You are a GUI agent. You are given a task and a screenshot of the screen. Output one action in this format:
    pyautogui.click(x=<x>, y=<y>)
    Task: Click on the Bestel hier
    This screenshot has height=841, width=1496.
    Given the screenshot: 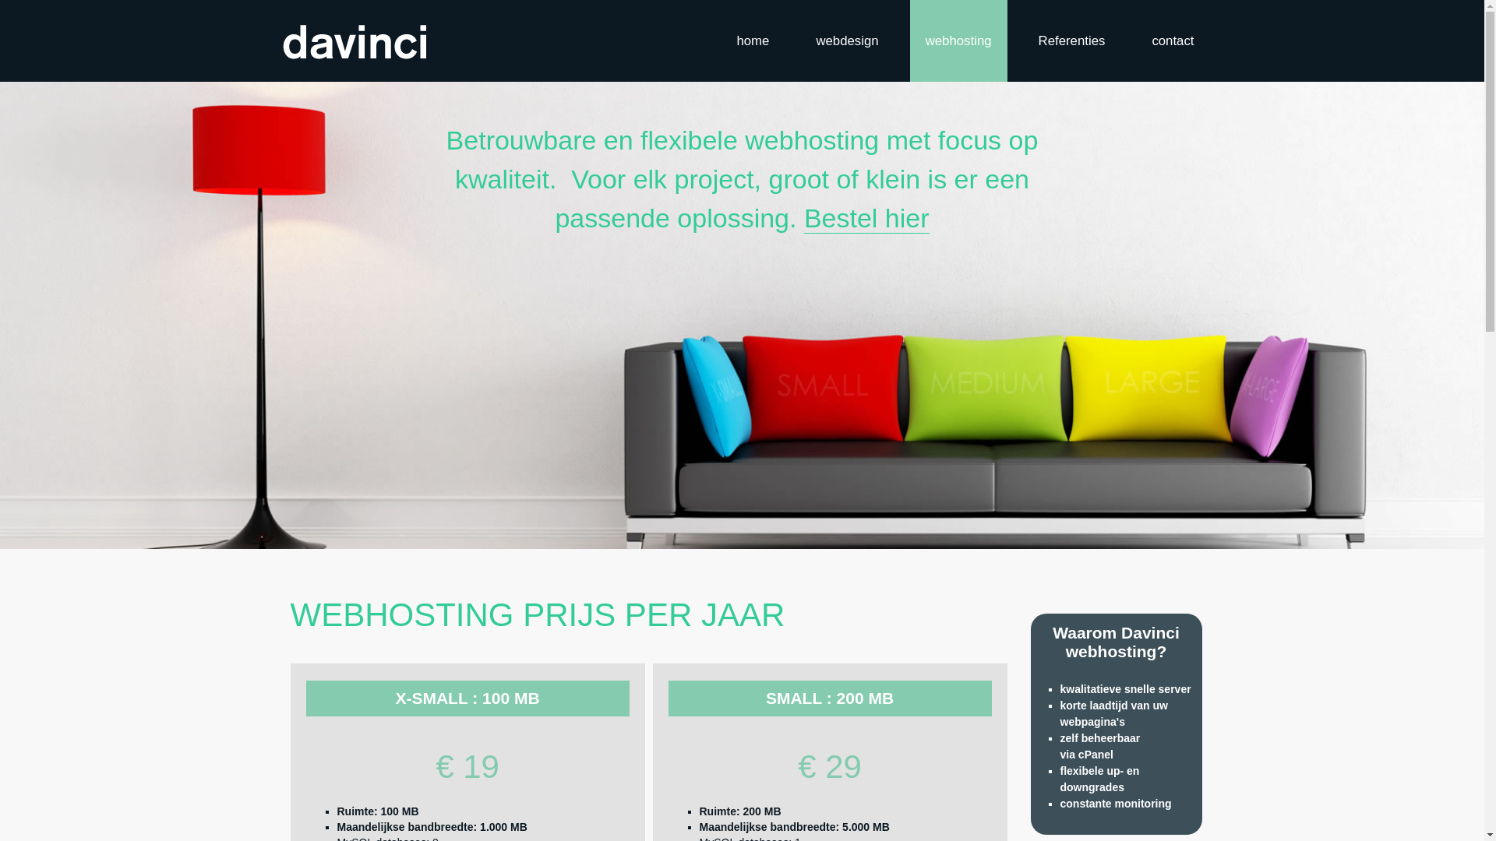 What is the action you would take?
    pyautogui.click(x=866, y=218)
    